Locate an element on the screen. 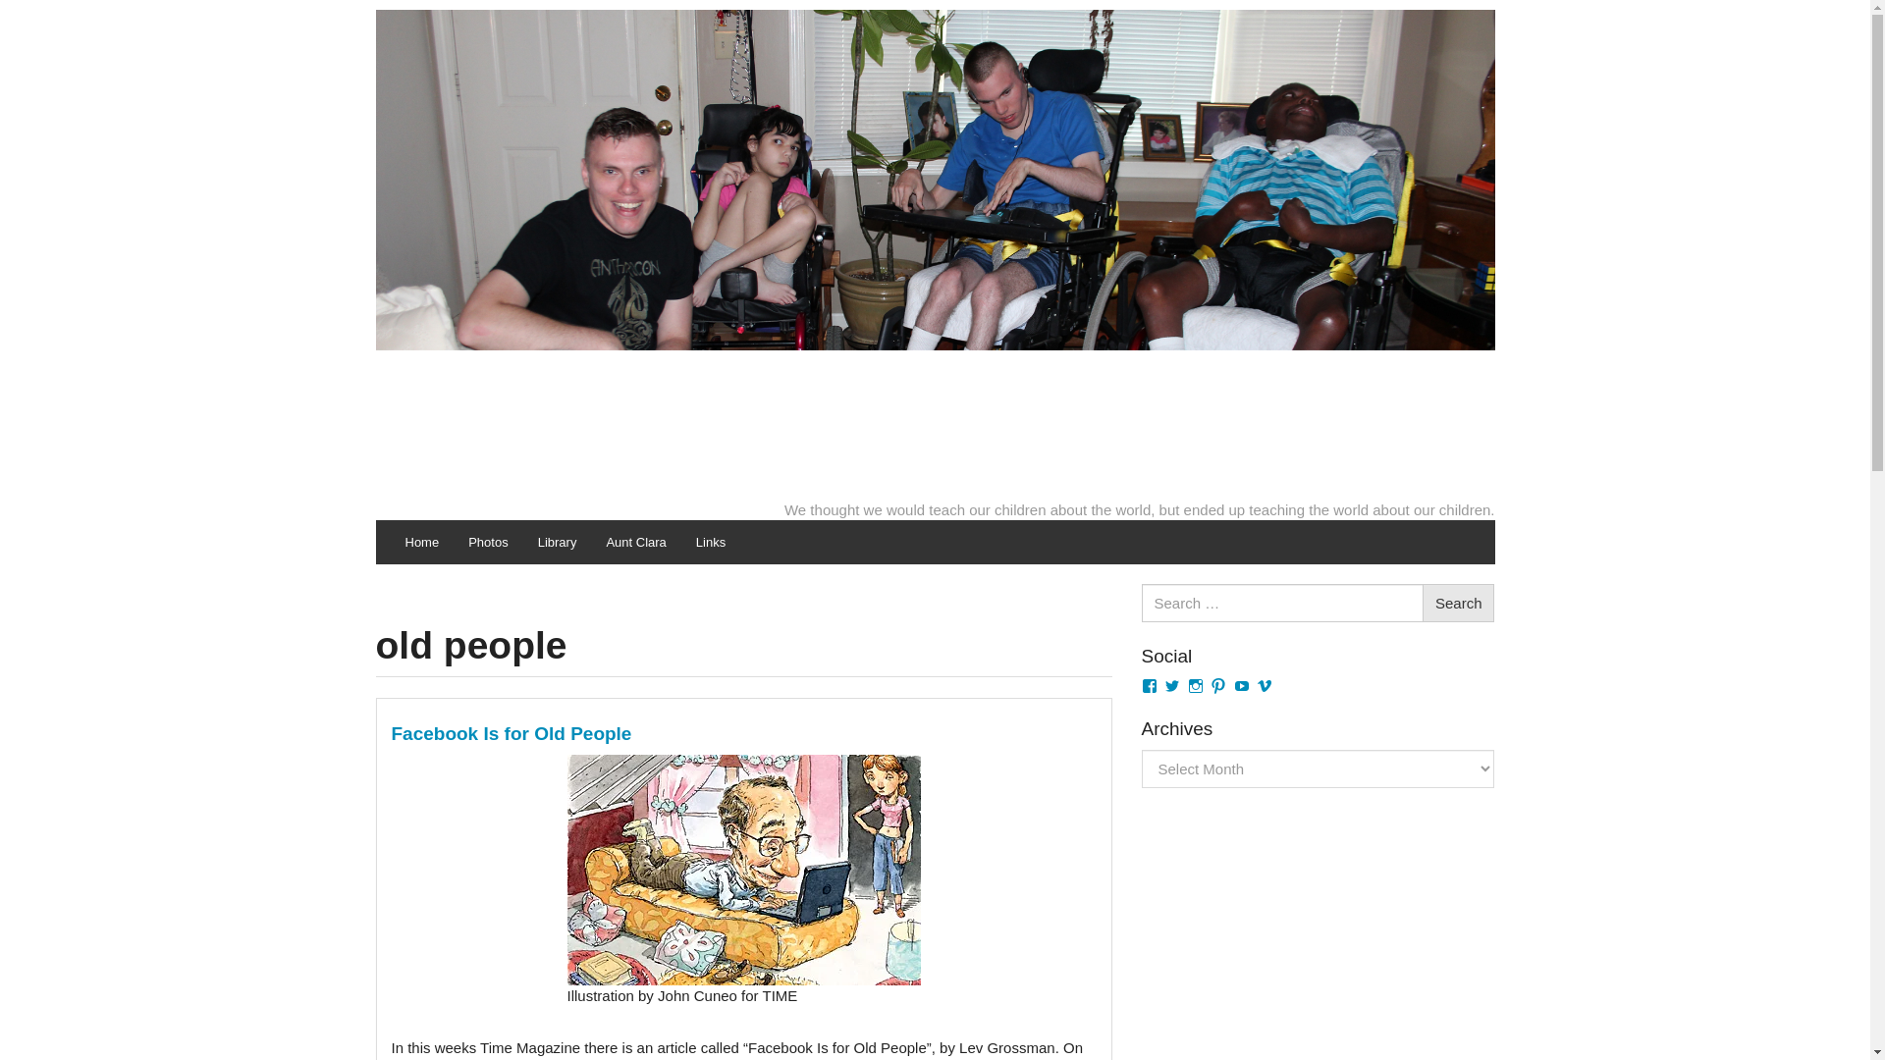 Image resolution: width=1885 pixels, height=1060 pixels. Home is located at coordinates (422, 542).